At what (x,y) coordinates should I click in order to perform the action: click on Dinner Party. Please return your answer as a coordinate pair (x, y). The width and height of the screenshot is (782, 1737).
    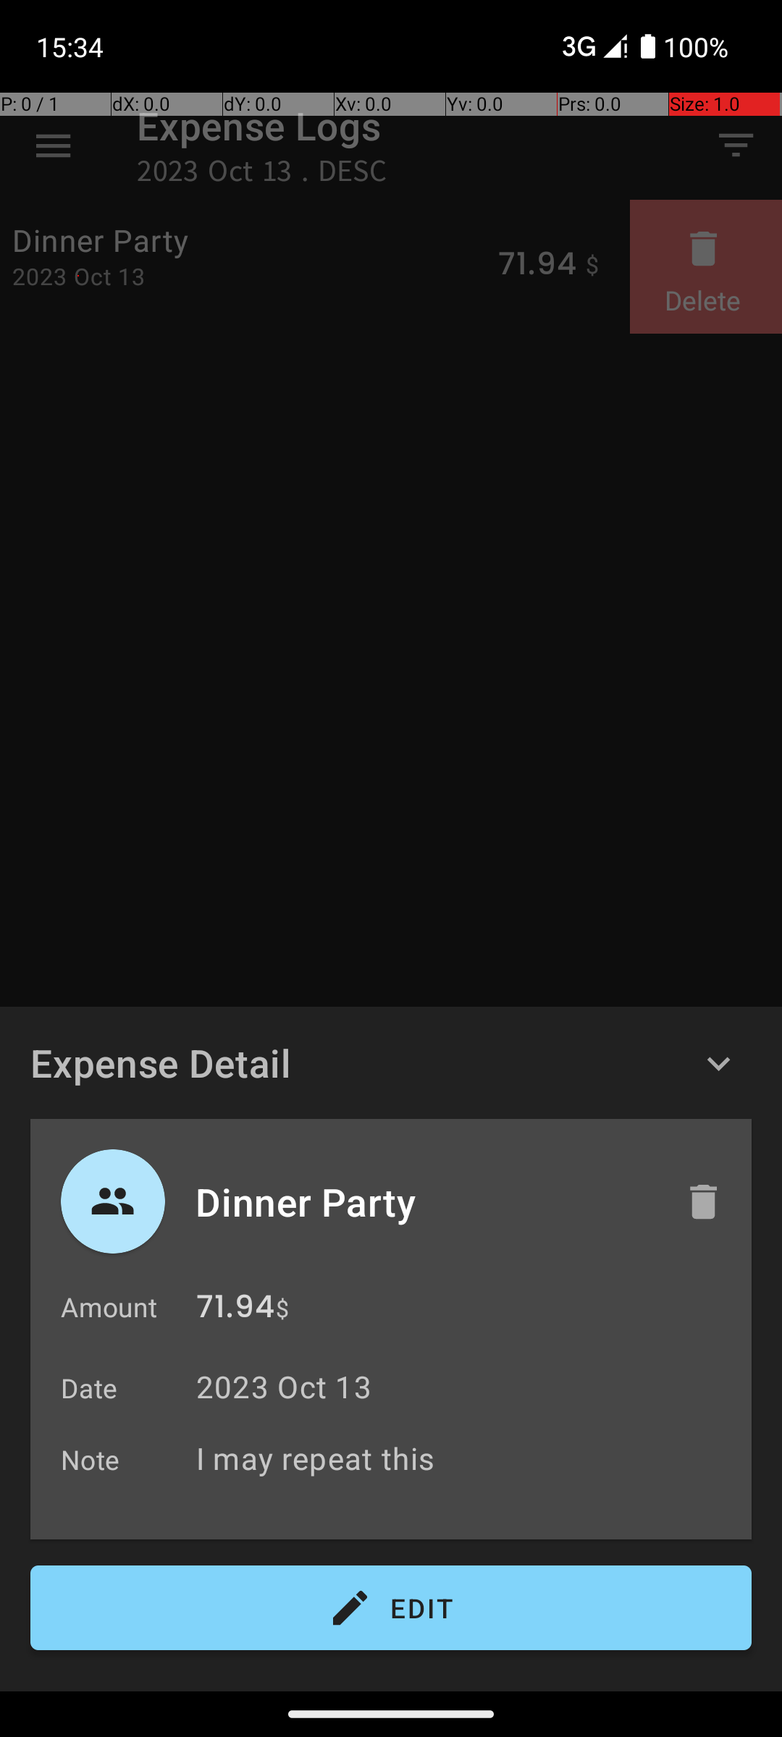
    Looking at the image, I should click on (425, 1201).